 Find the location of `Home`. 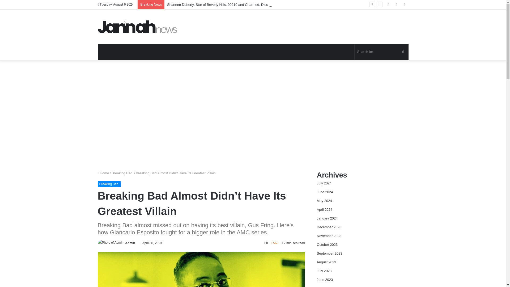

Home is located at coordinates (103, 173).